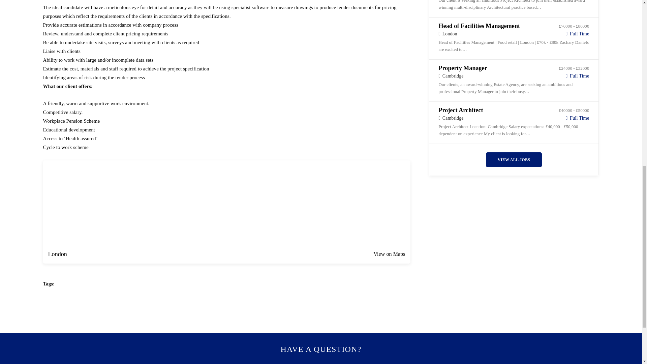 Image resolution: width=647 pixels, height=364 pixels. I want to click on View on Maps, so click(389, 254).